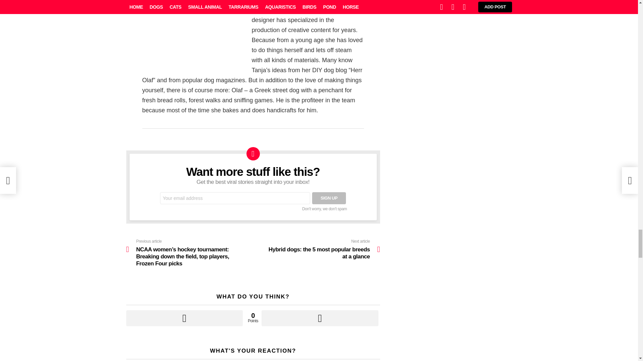 This screenshot has width=643, height=361. I want to click on Upvote, so click(184, 318).